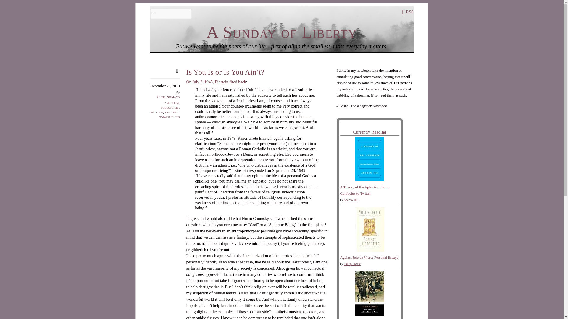  Describe the element at coordinates (173, 103) in the screenshot. I see `atheism` at that location.